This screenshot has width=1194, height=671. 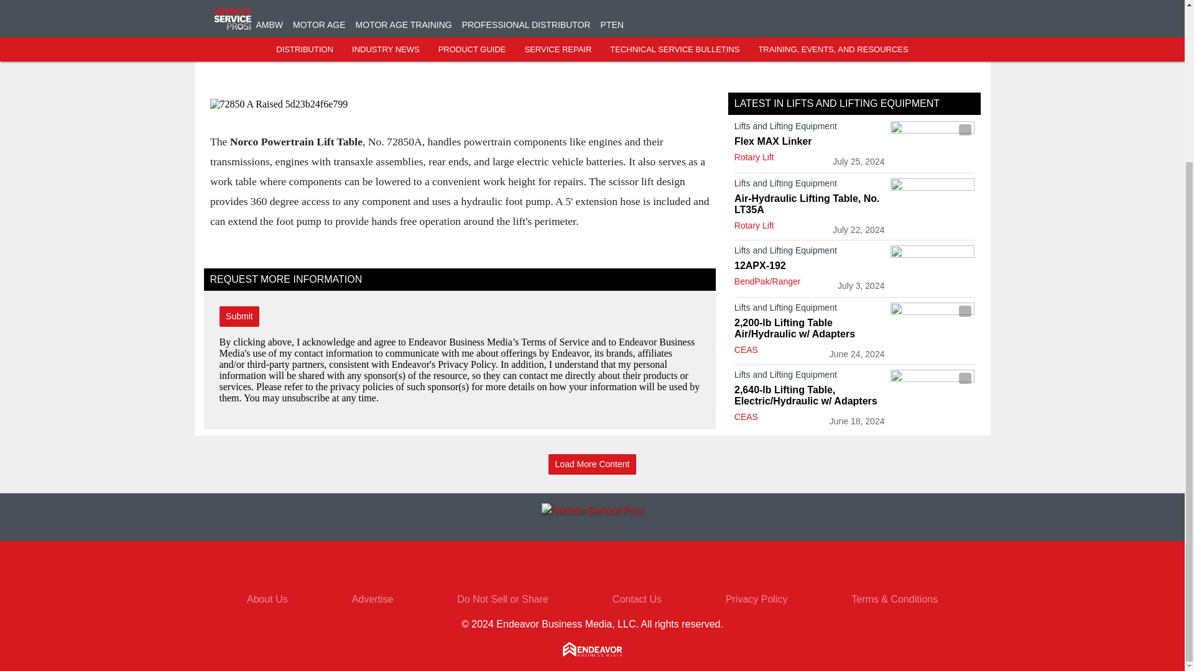 I want to click on 12APX-192, so click(x=809, y=266).